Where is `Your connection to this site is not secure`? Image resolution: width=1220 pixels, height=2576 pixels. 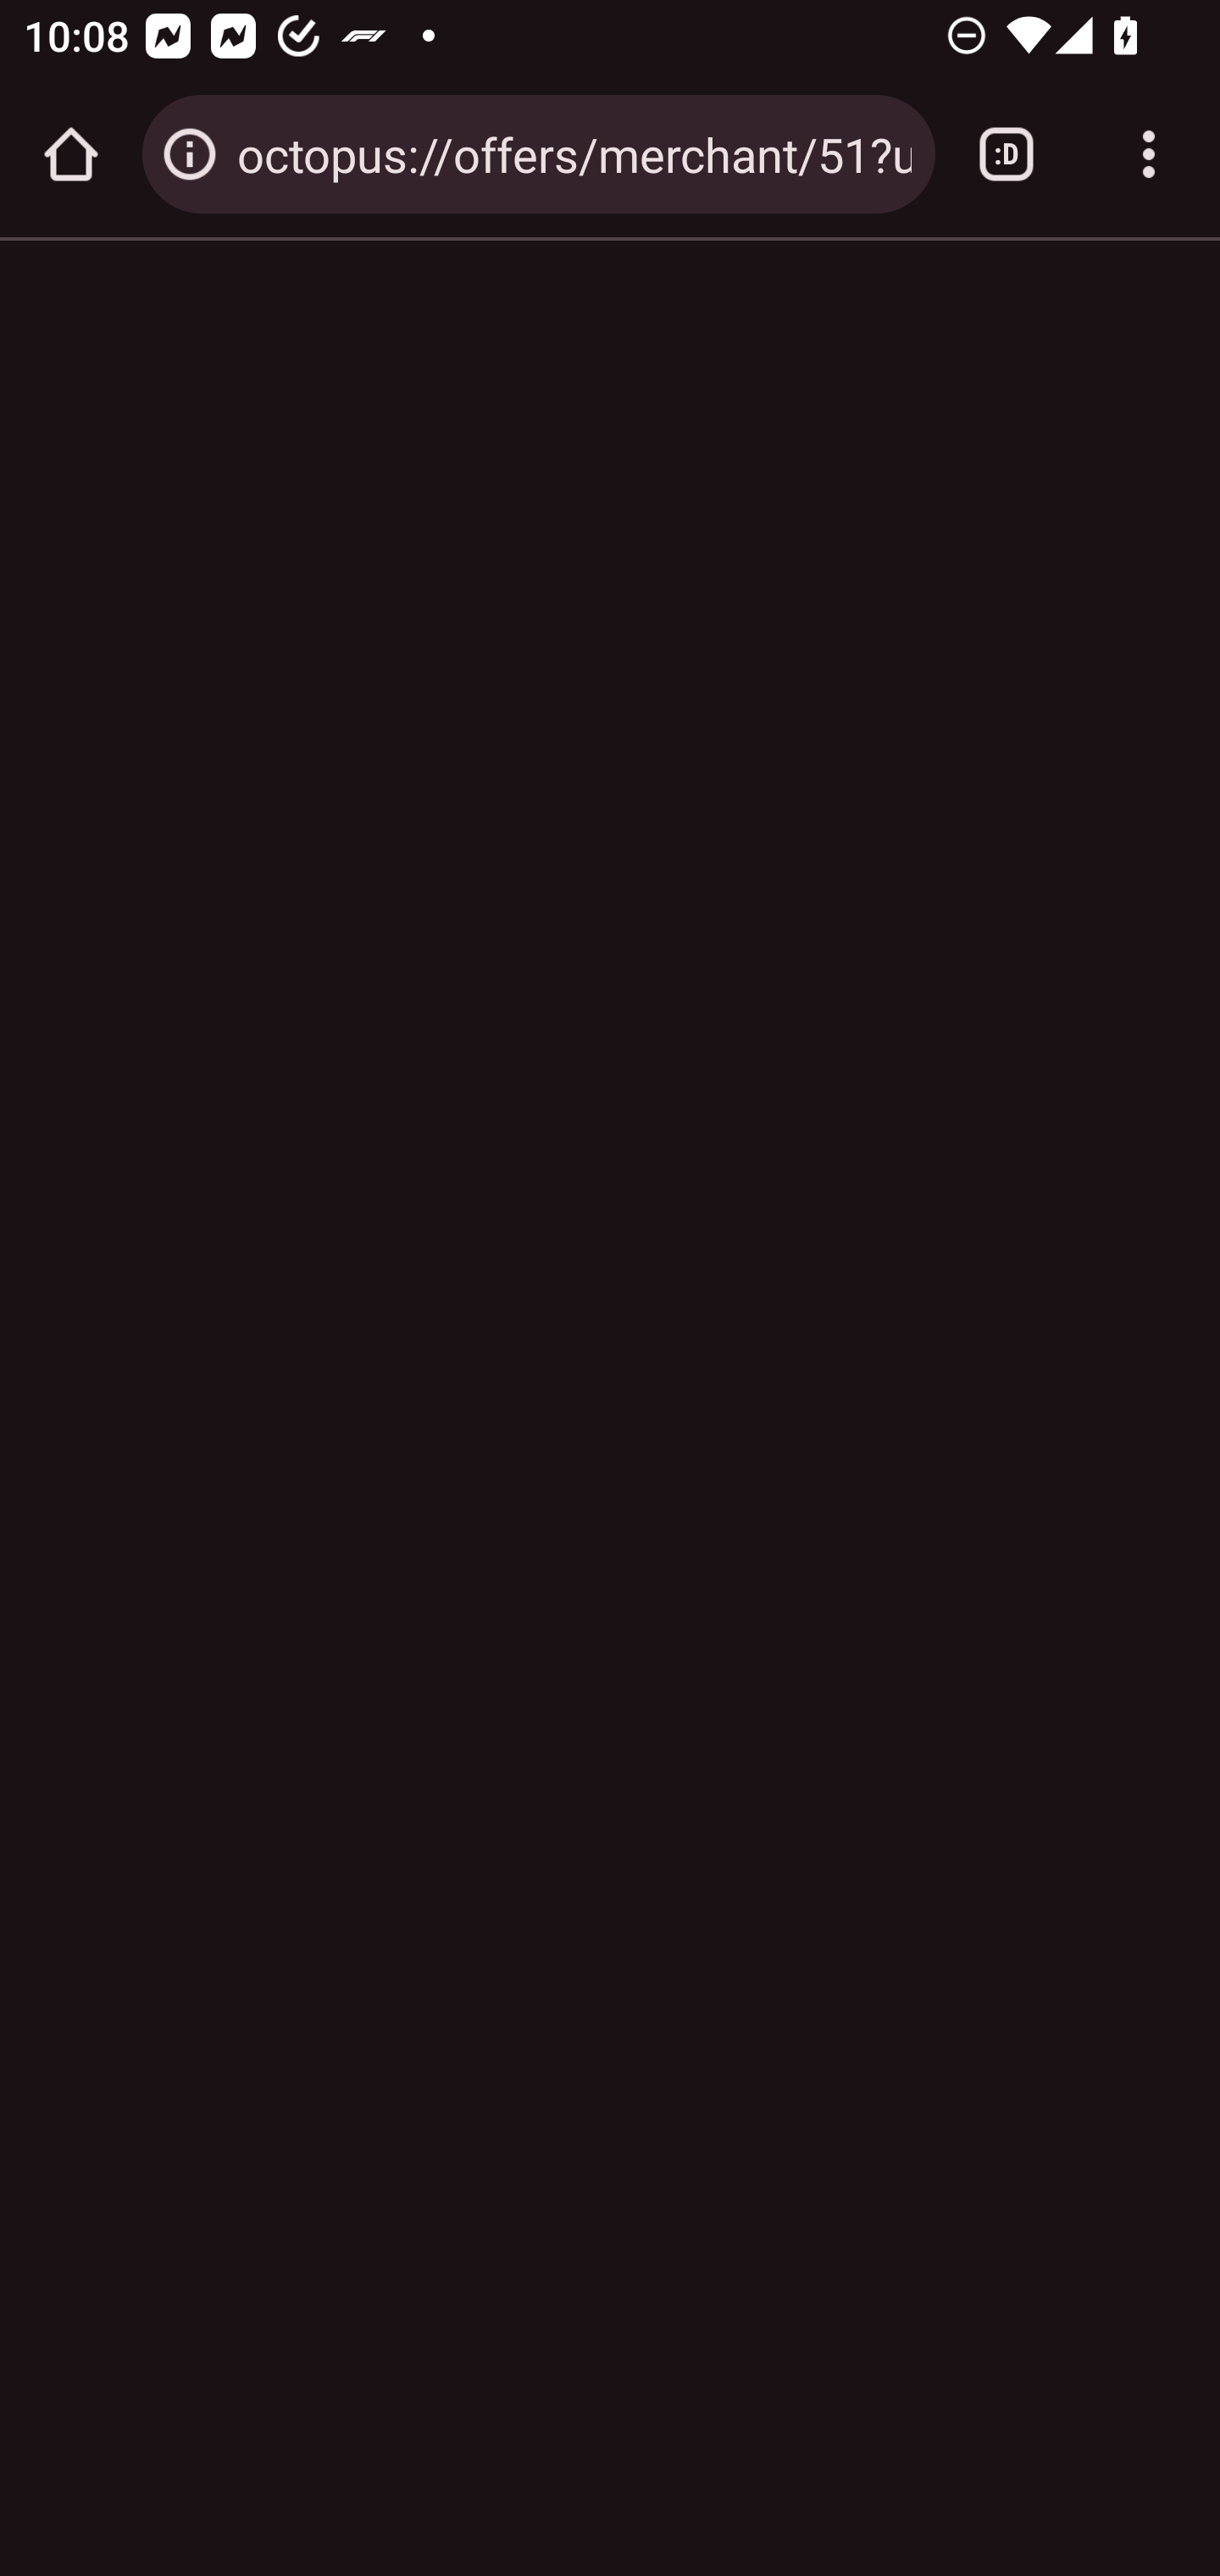
Your connection to this site is not secure is located at coordinates (190, 154).